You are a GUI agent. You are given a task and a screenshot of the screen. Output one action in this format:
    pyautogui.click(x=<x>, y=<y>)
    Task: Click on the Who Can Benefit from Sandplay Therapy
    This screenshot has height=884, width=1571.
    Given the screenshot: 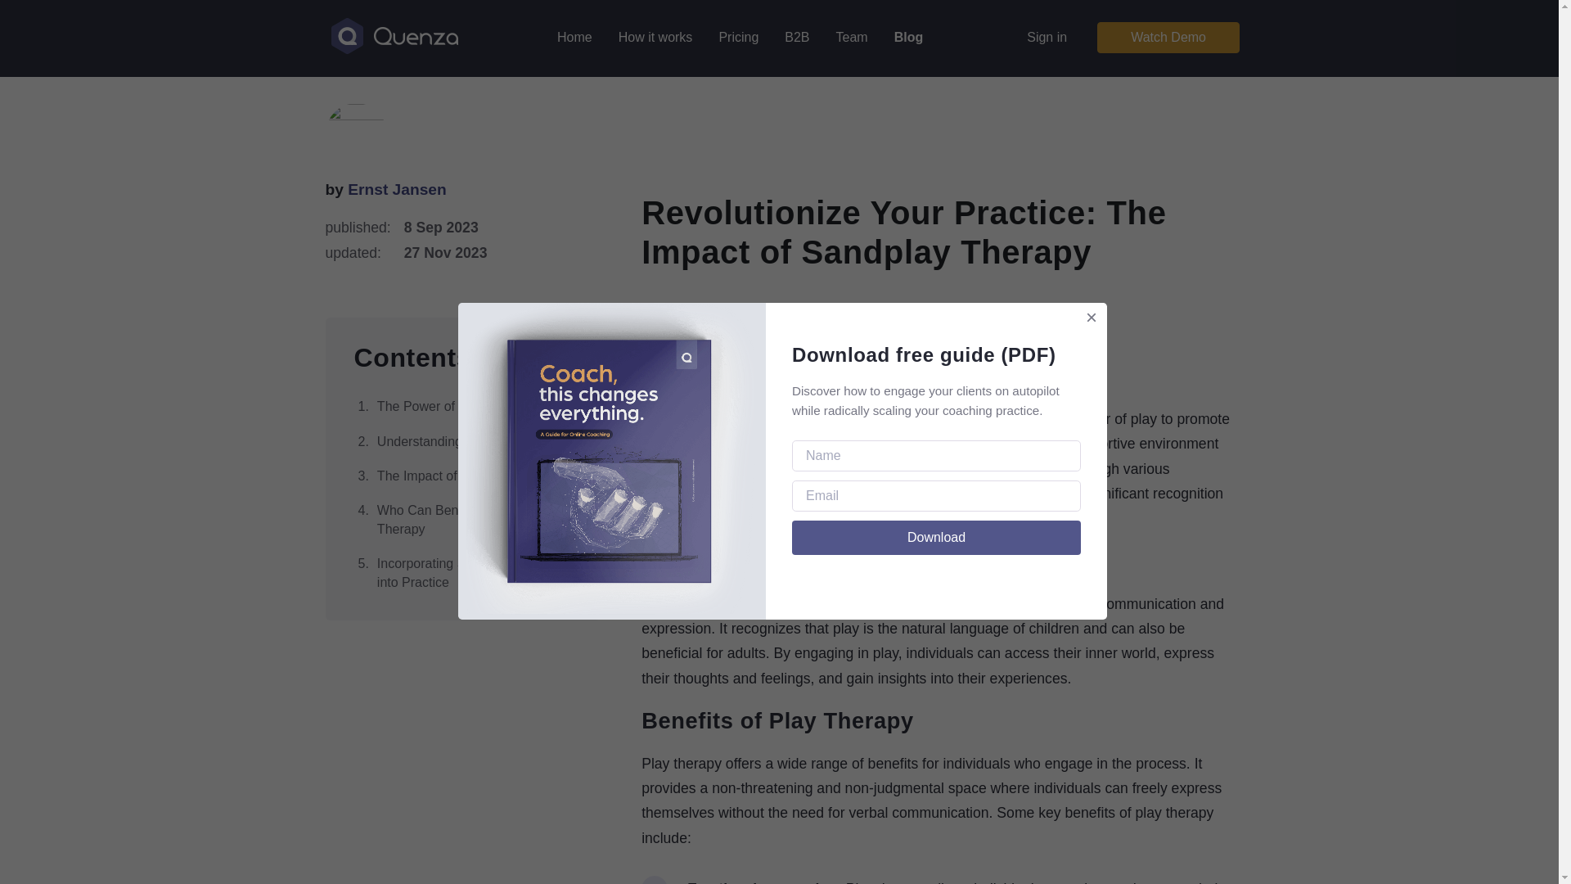 What is the action you would take?
    pyautogui.click(x=462, y=520)
    